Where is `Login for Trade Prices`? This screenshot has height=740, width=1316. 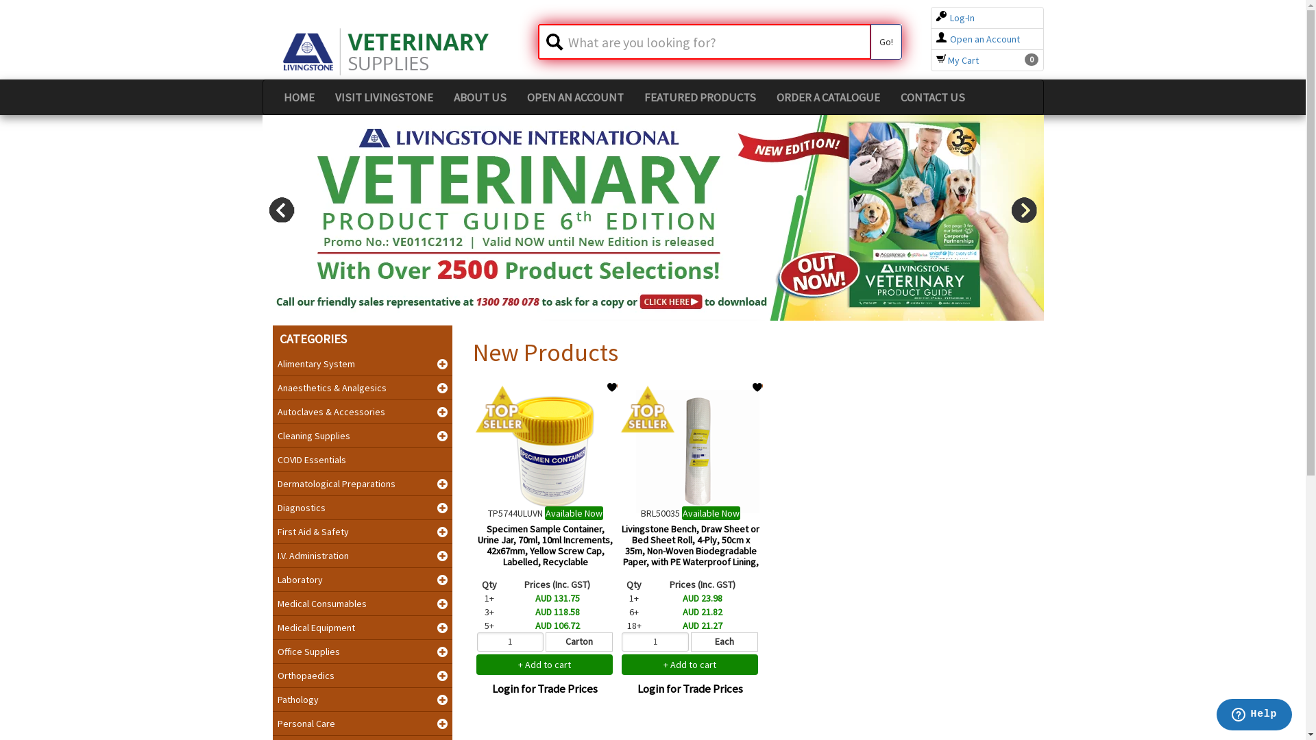
Login for Trade Prices is located at coordinates (690, 689).